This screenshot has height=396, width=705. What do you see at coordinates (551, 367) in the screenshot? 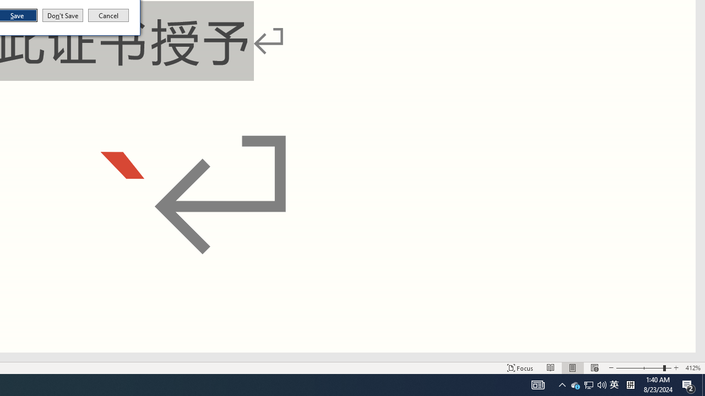
I see `Show desktop` at bounding box center [551, 367].